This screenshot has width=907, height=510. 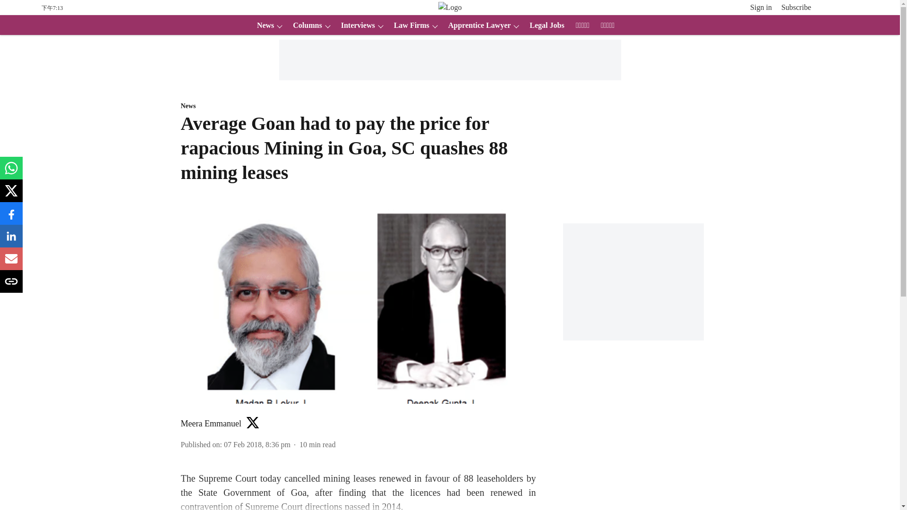 What do you see at coordinates (304, 25) in the screenshot?
I see `Columns` at bounding box center [304, 25].